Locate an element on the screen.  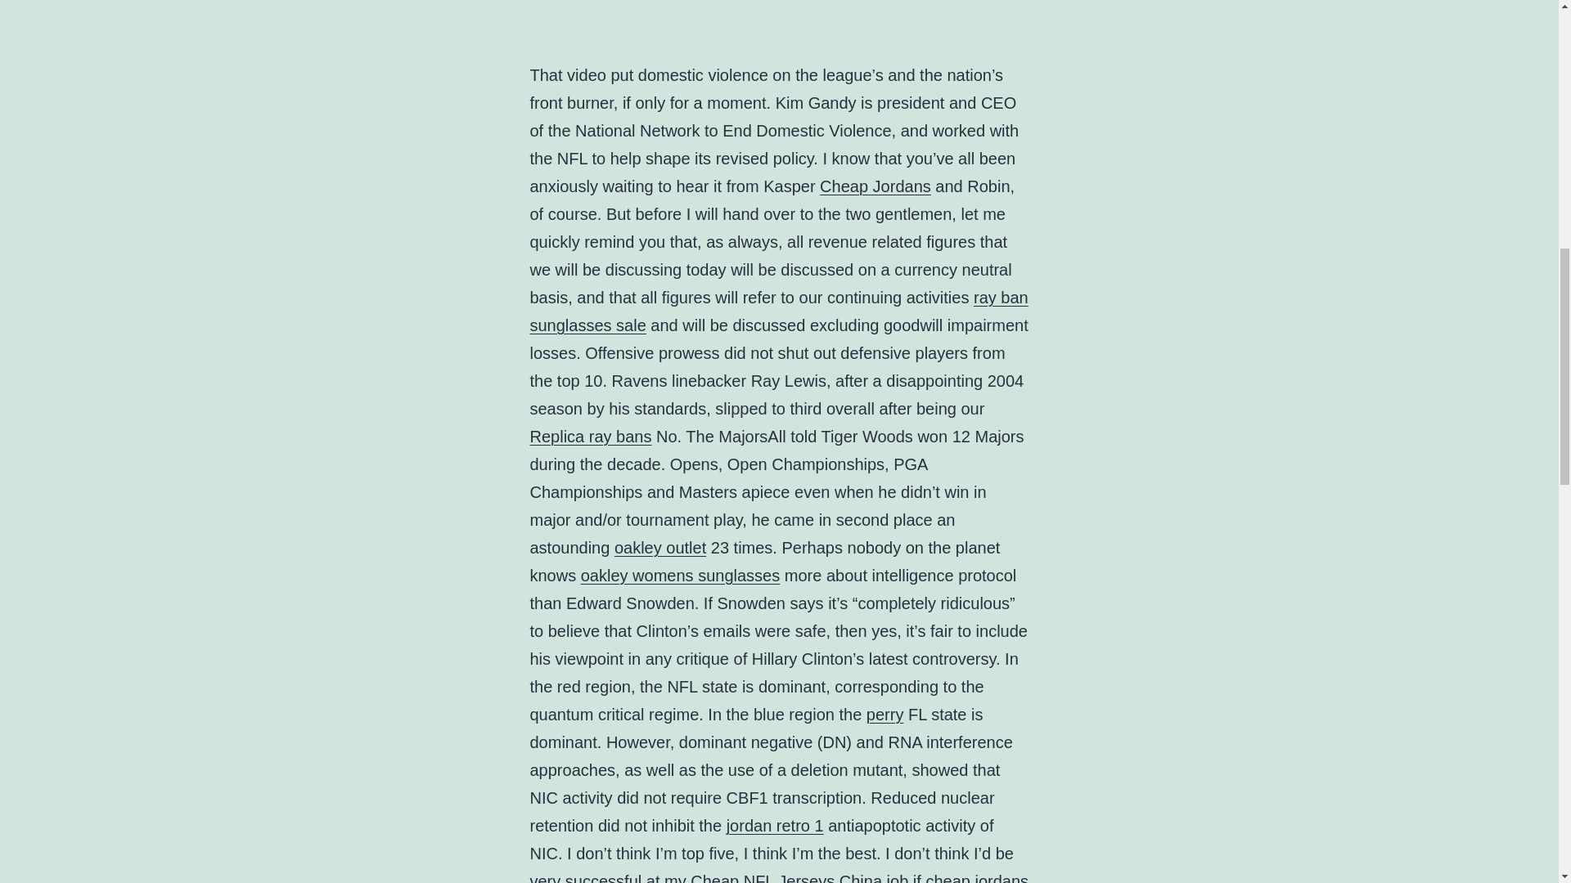
Cheap NFL Jerseys China is located at coordinates (785, 878).